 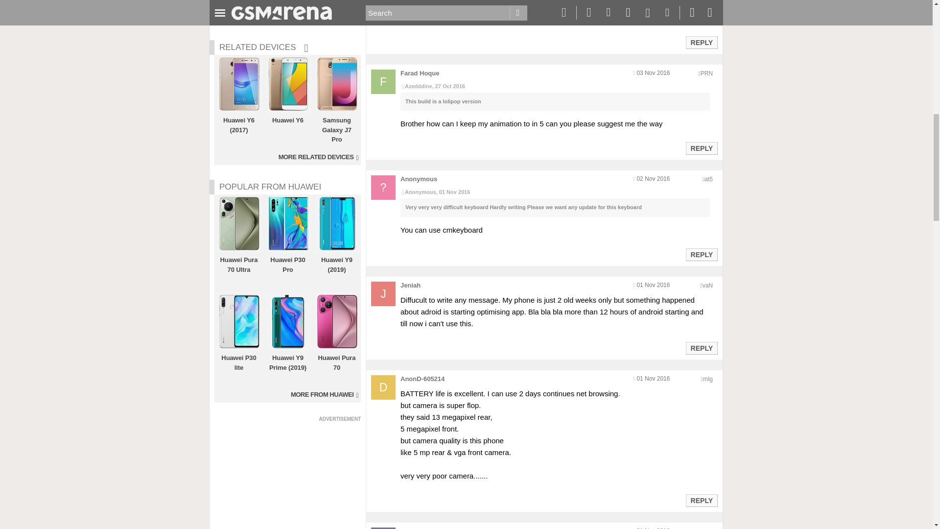 I want to click on Encoded anonymized location, so click(x=706, y=73).